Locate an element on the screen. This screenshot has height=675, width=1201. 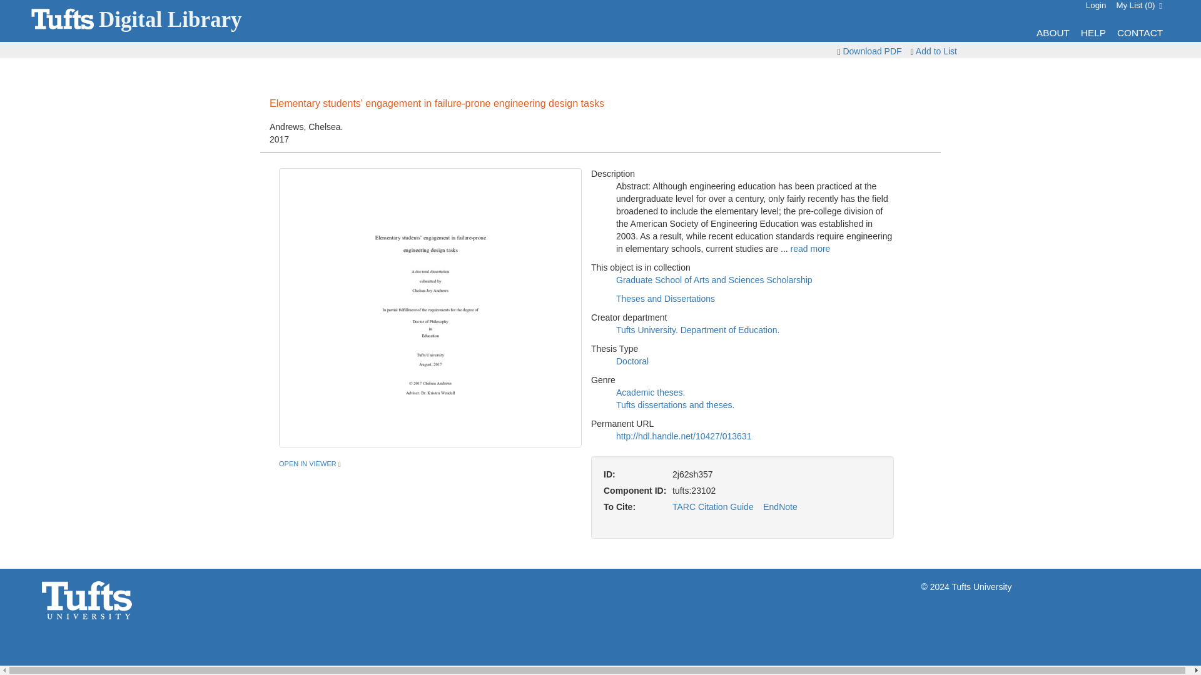
HELP is located at coordinates (1096, 5).